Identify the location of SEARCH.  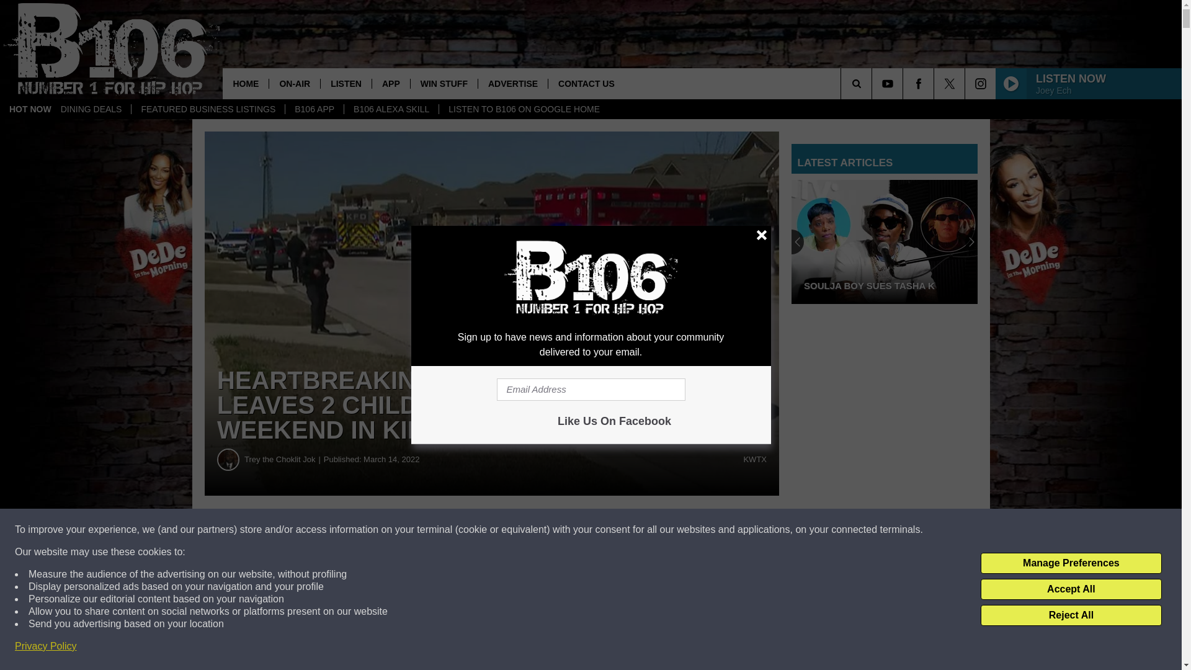
(873, 83).